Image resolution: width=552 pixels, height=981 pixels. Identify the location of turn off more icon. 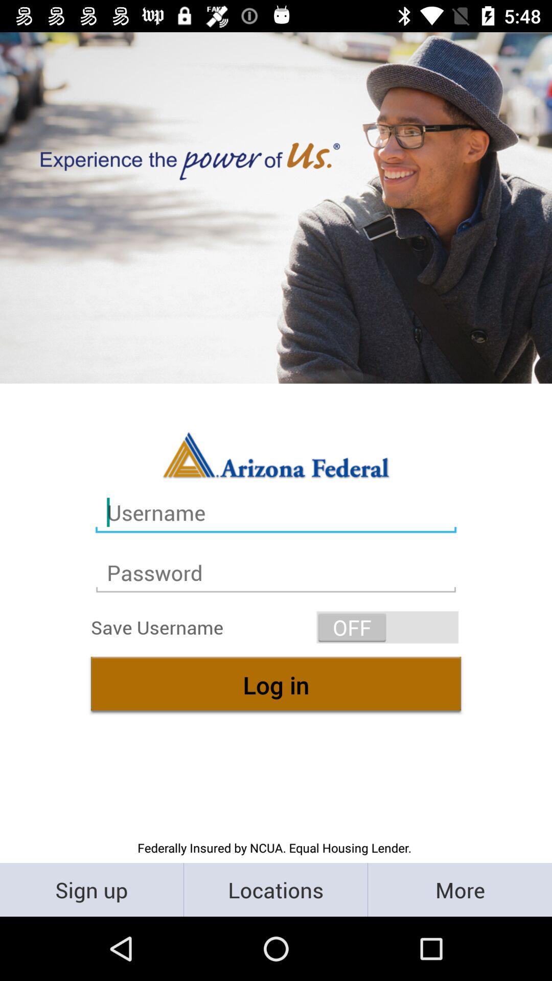
(460, 889).